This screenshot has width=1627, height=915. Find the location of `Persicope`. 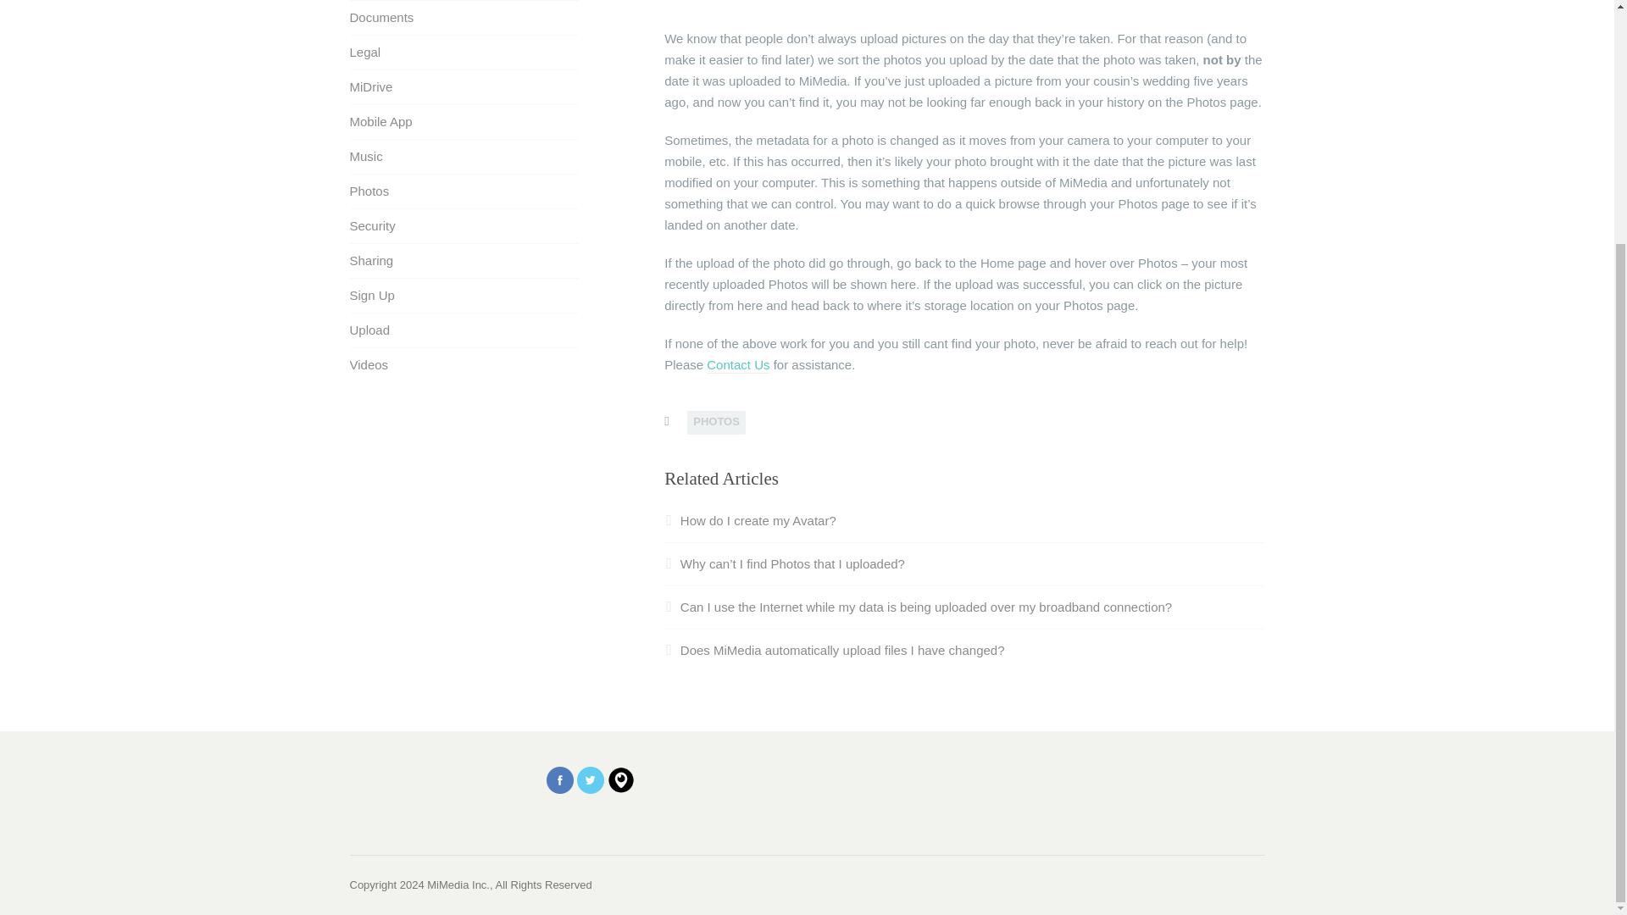

Persicope is located at coordinates (620, 780).